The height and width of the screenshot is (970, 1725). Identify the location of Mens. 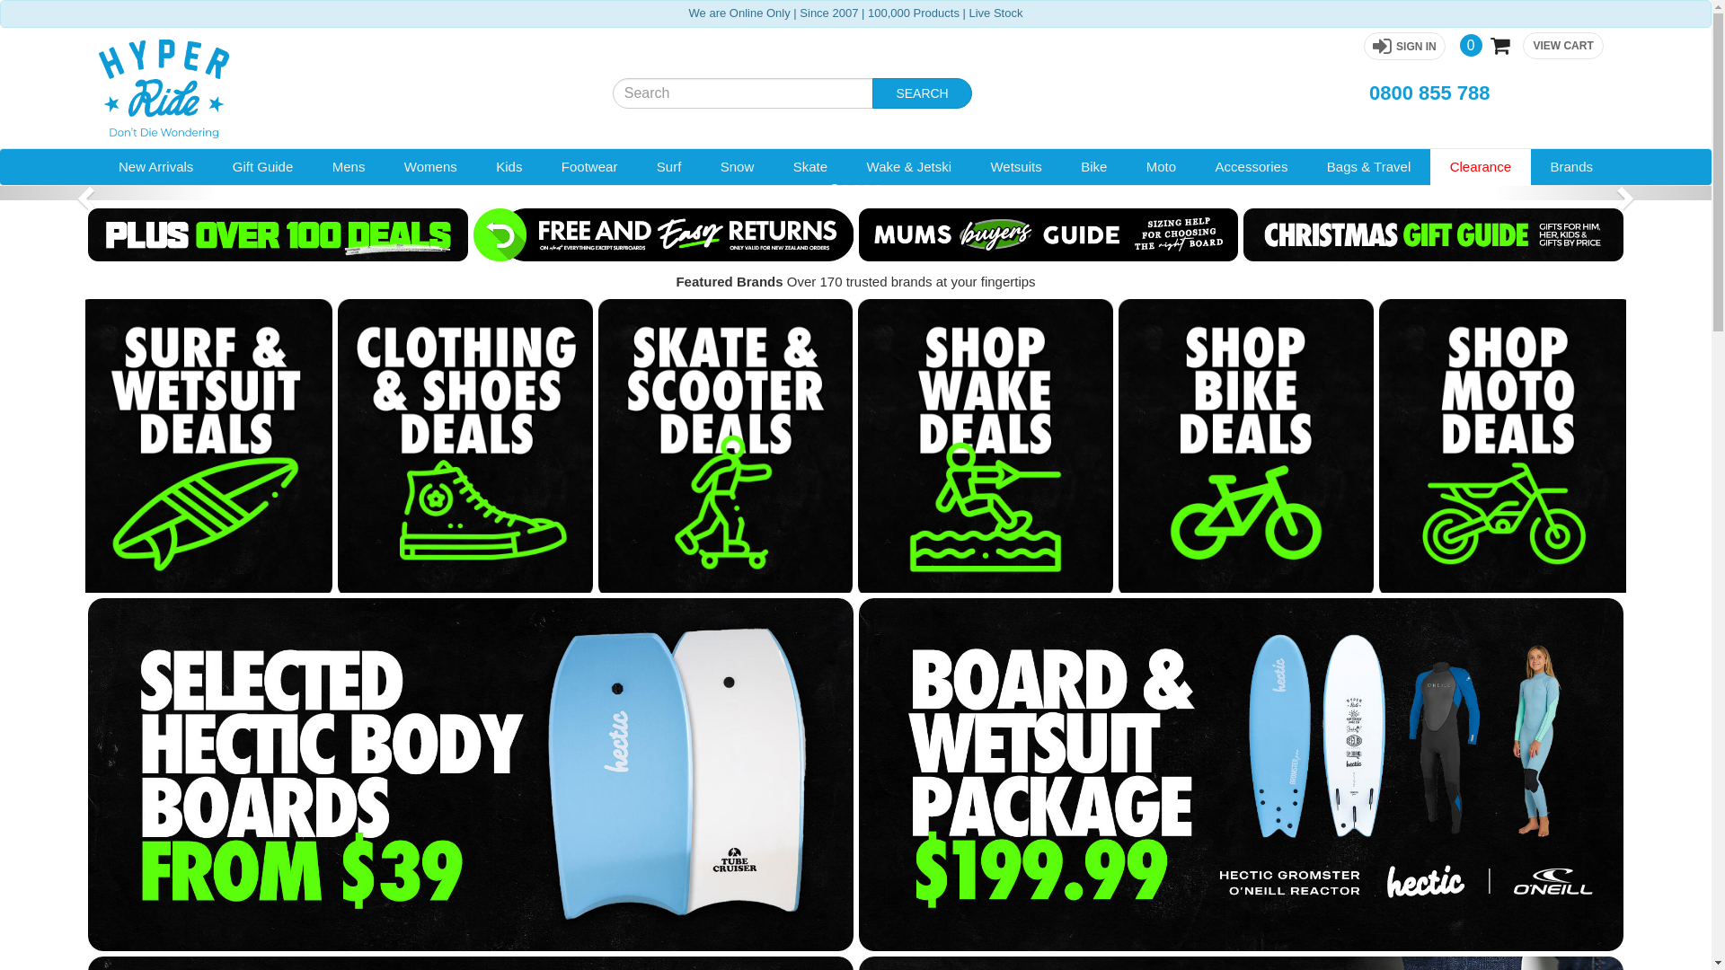
(349, 167).